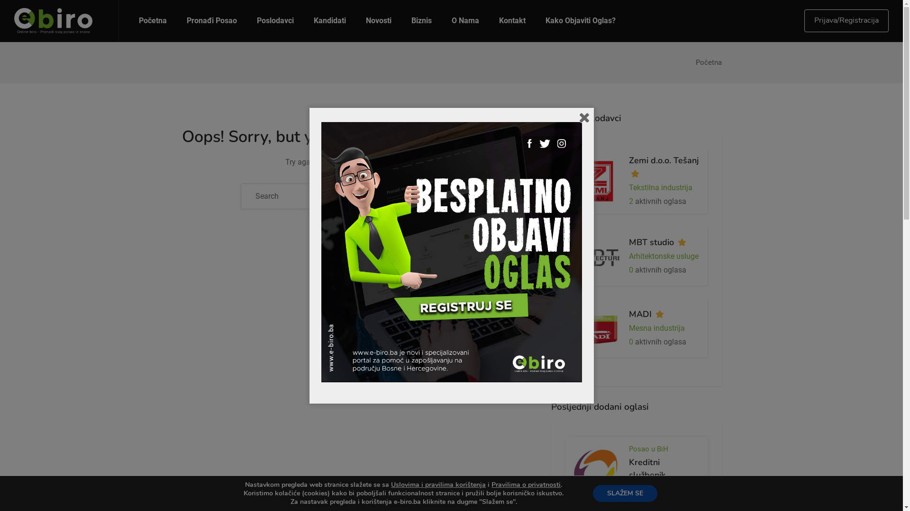 The height and width of the screenshot is (511, 910). I want to click on Pravilima o privatnosti, so click(526, 485).